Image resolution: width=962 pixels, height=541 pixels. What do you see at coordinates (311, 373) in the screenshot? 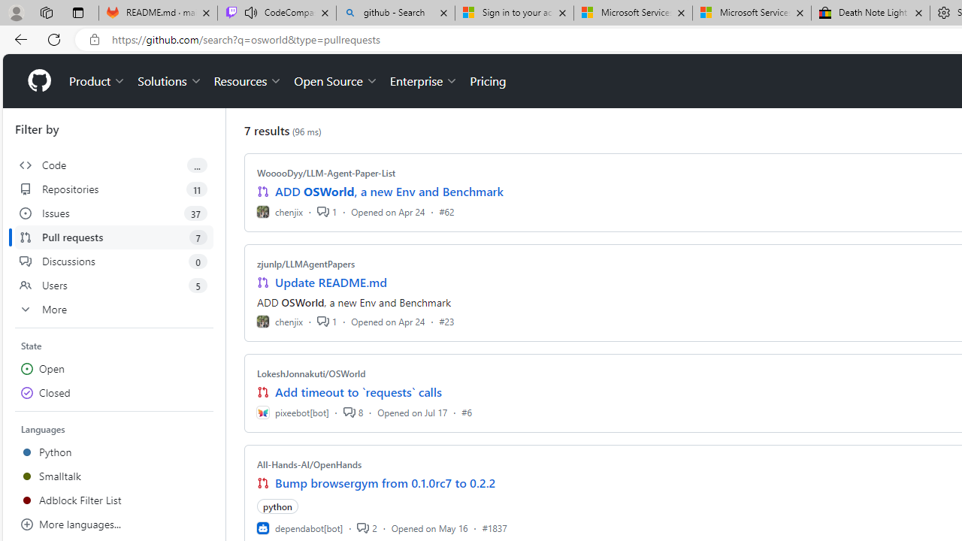
I see `LokeshJonnakuti/OSWorld` at bounding box center [311, 373].